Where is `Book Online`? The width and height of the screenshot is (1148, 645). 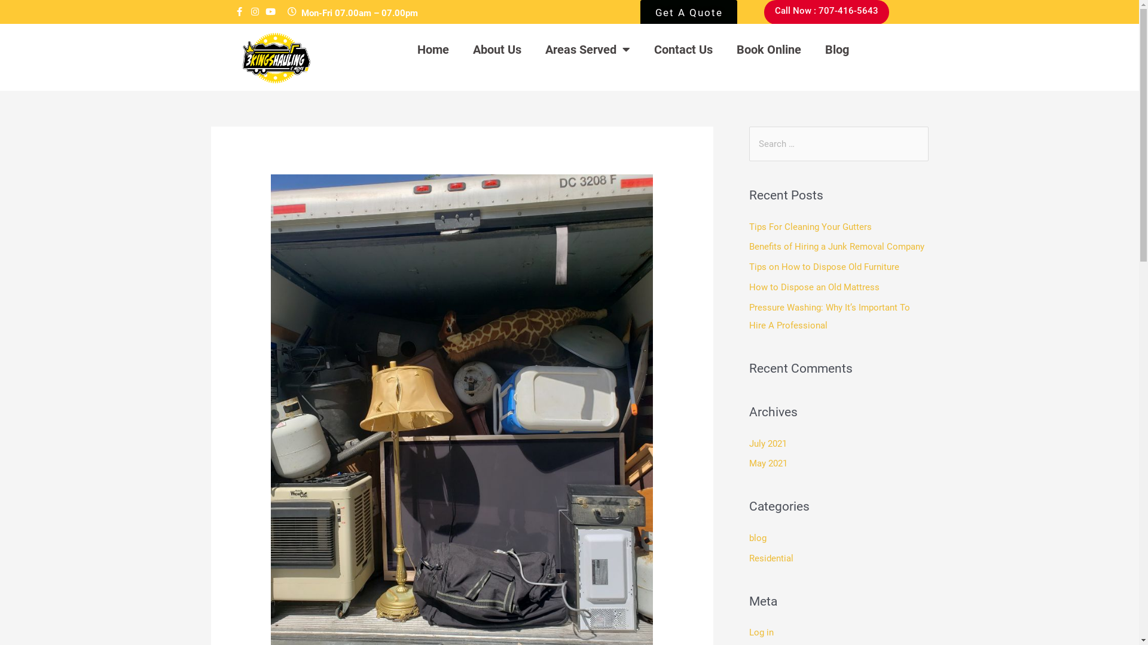
Book Online is located at coordinates (769, 50).